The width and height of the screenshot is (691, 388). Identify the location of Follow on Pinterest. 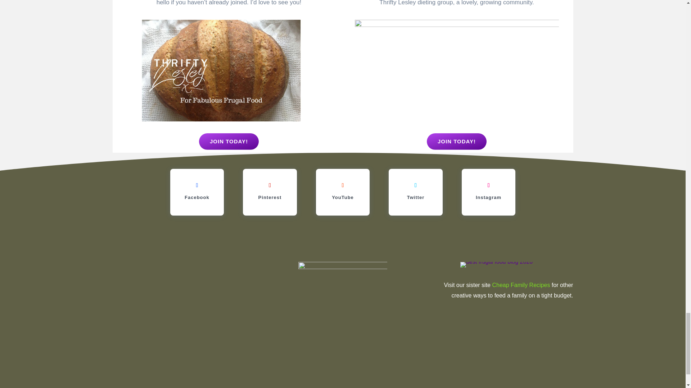
(270, 185).